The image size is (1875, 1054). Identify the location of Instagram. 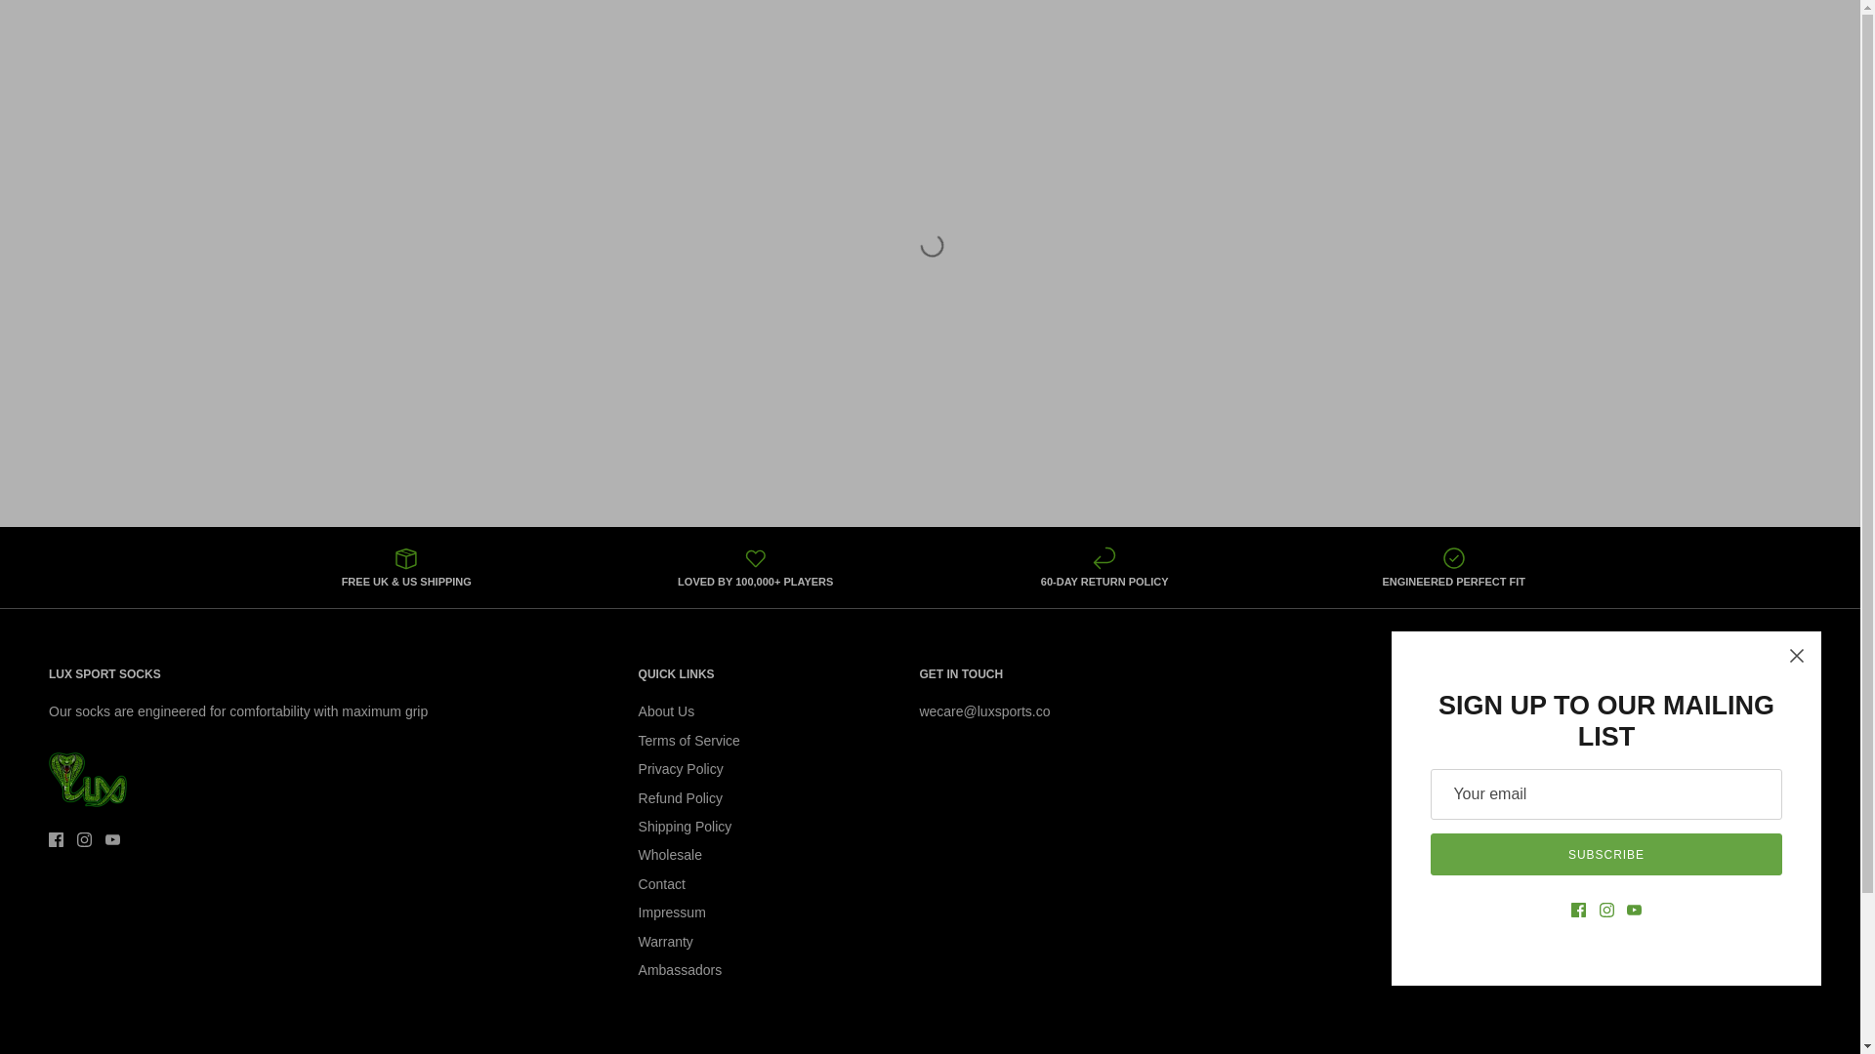
(84, 839).